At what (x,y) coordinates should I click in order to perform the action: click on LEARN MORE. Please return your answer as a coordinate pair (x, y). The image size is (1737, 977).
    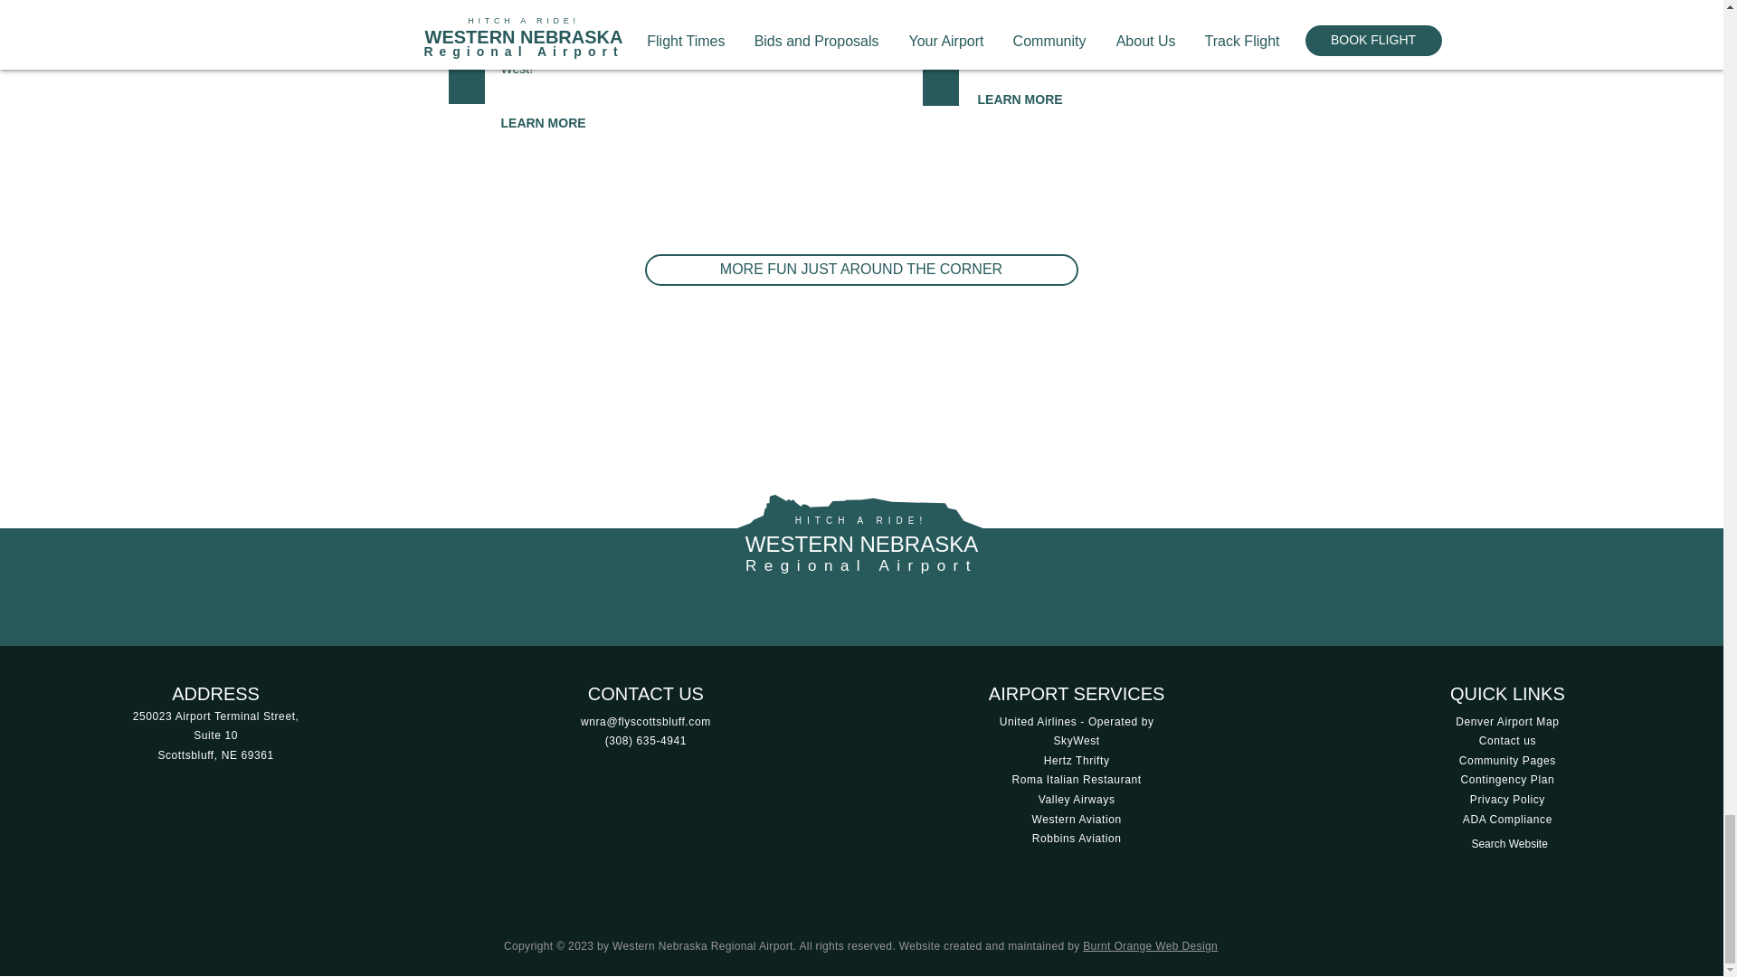
    Looking at the image, I should click on (544, 123).